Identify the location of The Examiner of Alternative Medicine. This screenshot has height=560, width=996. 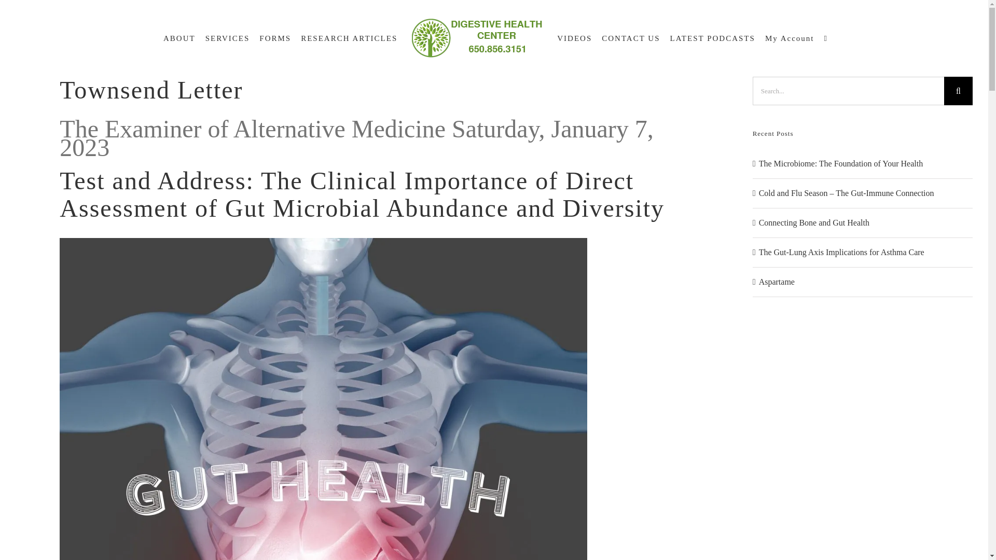
(151, 89).